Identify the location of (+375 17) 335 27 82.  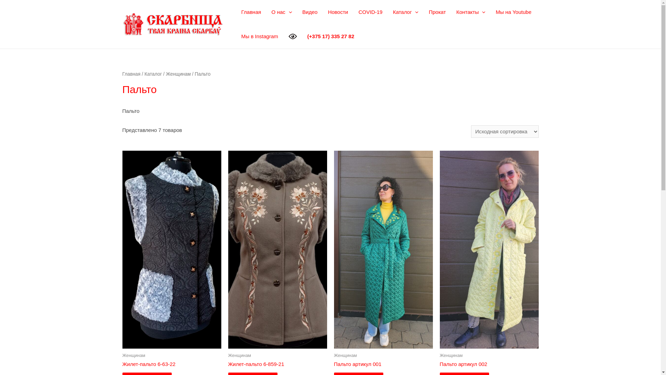
(331, 36).